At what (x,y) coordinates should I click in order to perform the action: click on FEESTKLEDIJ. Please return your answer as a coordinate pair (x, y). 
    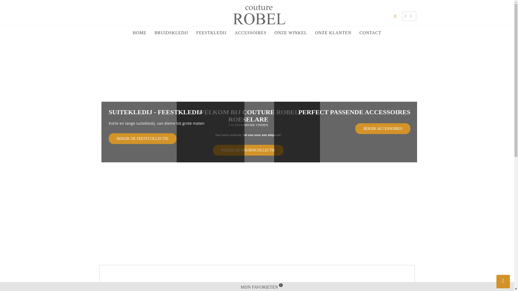
    Looking at the image, I should click on (212, 33).